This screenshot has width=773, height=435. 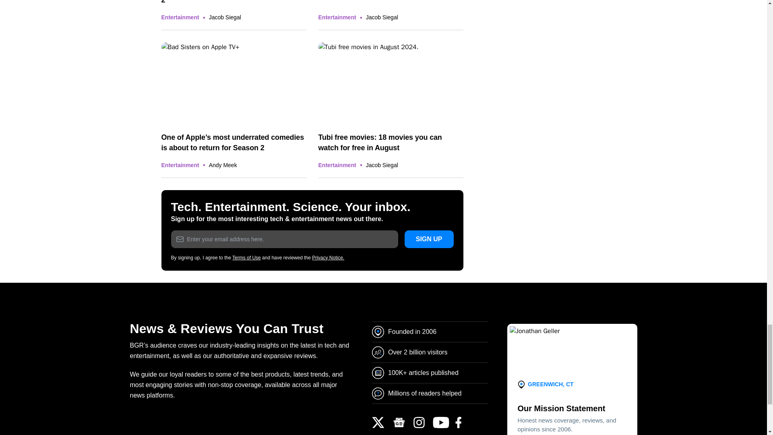 I want to click on Posts by Jacob Siegal, so click(x=225, y=17).